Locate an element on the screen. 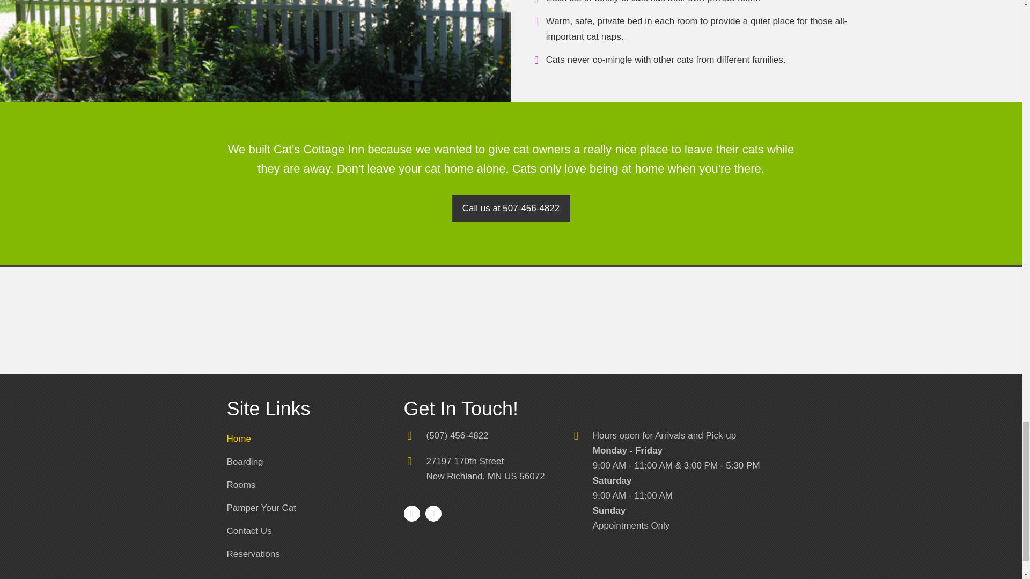 The height and width of the screenshot is (579, 1030). Boarding is located at coordinates (261, 508).